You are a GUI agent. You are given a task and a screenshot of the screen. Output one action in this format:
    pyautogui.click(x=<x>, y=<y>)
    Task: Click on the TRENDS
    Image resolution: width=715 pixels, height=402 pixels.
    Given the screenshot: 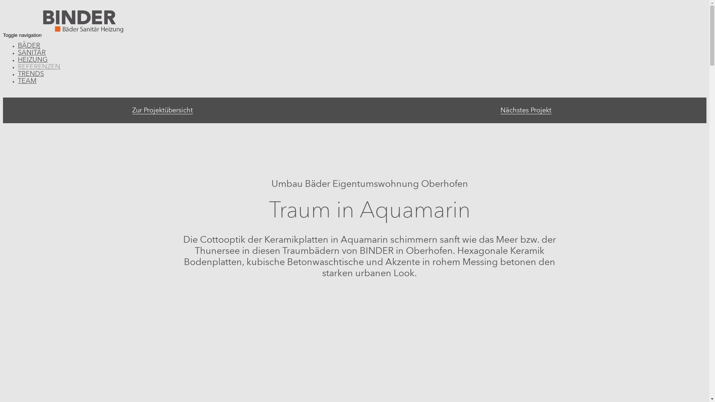 What is the action you would take?
    pyautogui.click(x=31, y=72)
    